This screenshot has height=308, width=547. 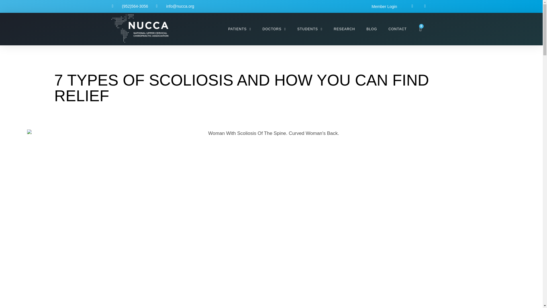 I want to click on DOCTORS, so click(x=274, y=29).